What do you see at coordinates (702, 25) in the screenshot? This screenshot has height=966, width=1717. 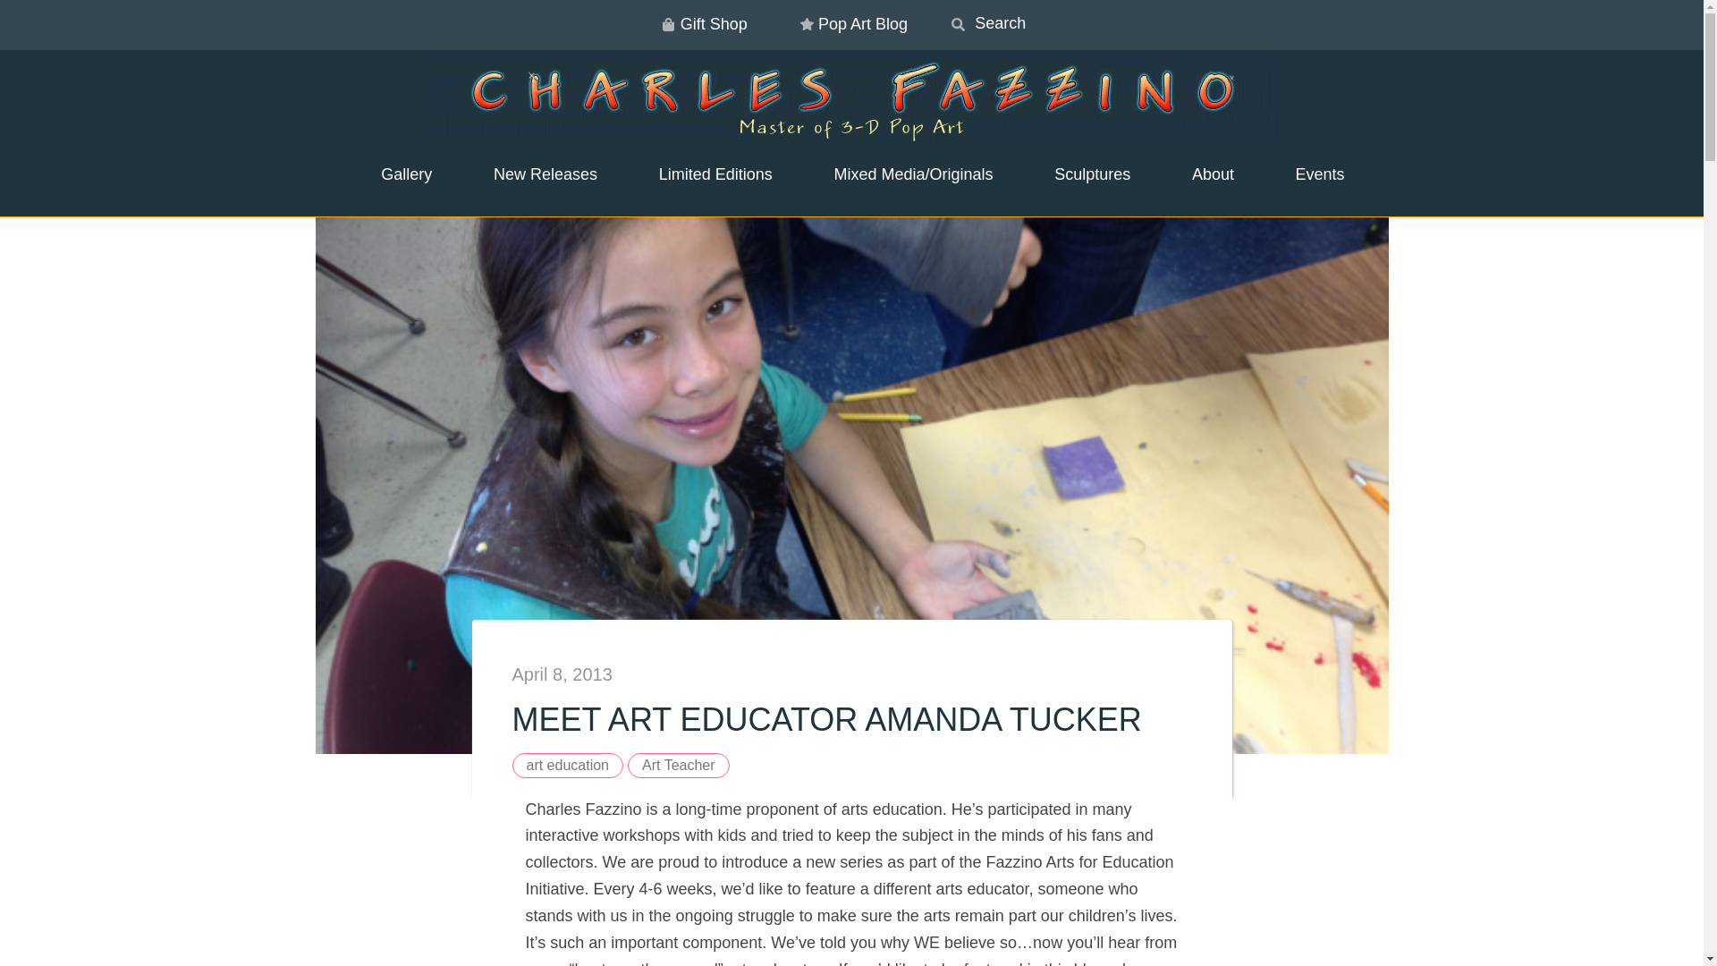 I see `Gift Shop` at bounding box center [702, 25].